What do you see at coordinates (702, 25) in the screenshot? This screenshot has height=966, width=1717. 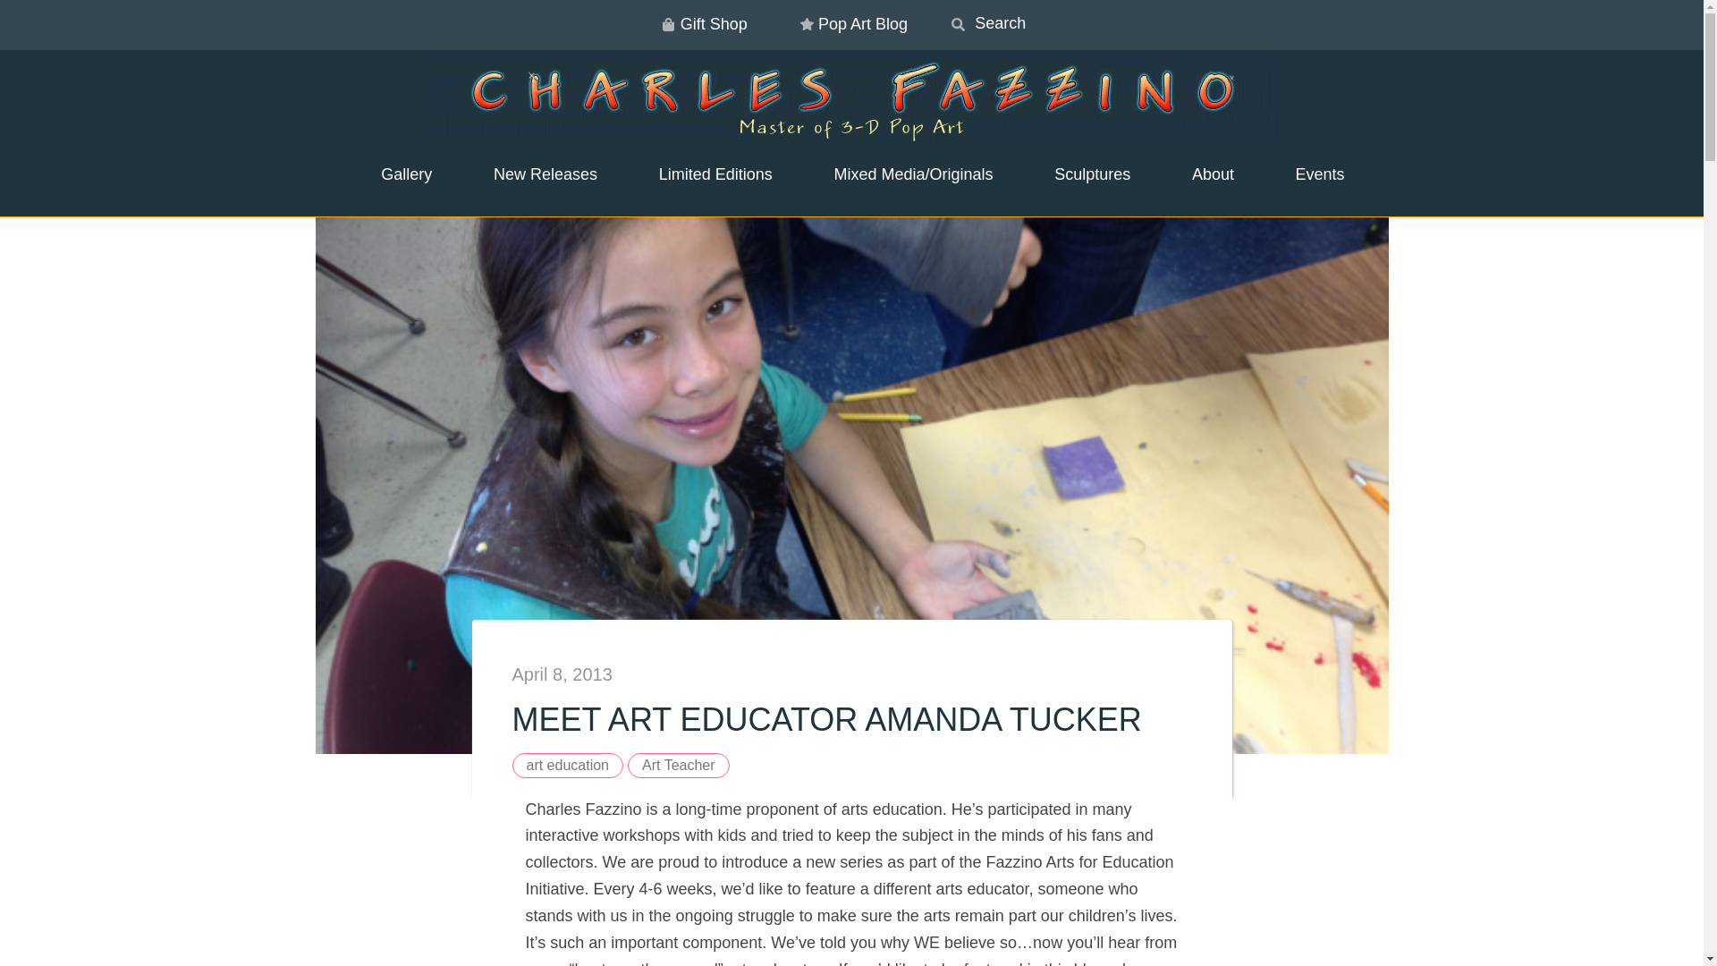 I see `Gift Shop` at bounding box center [702, 25].